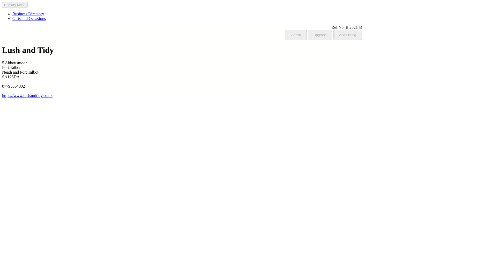  What do you see at coordinates (347, 34) in the screenshot?
I see `Add Listing` at bounding box center [347, 34].